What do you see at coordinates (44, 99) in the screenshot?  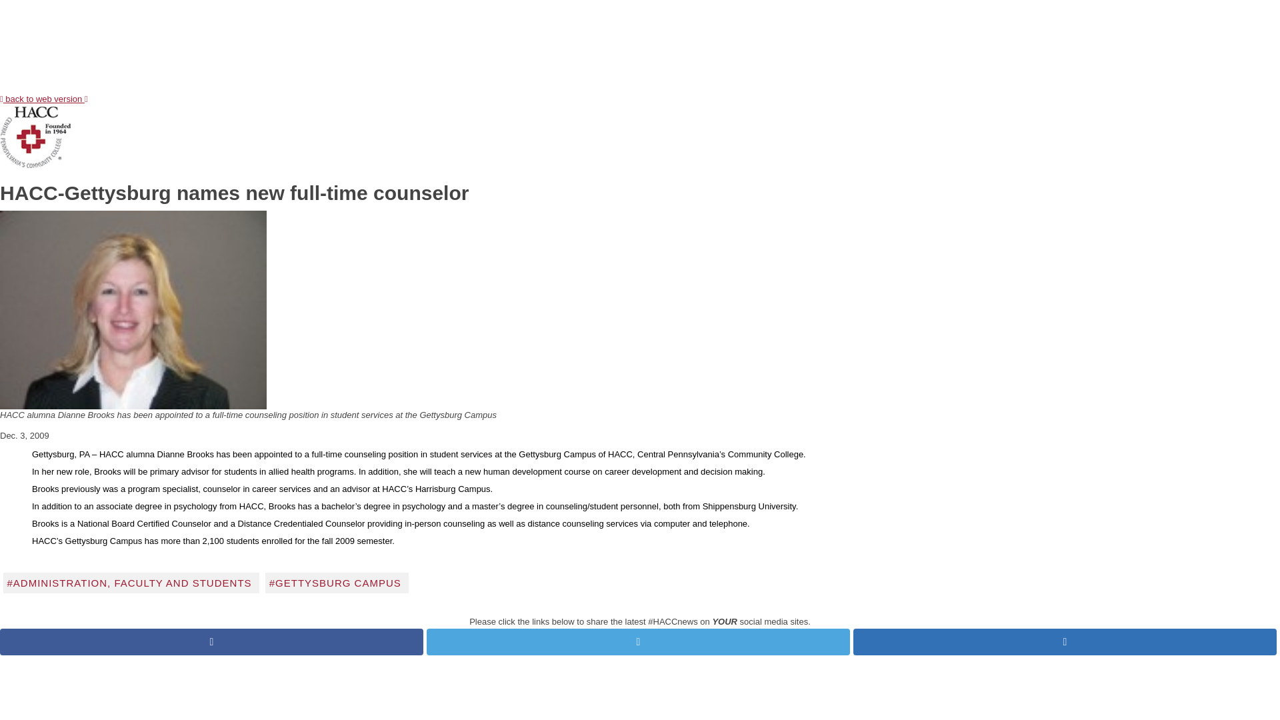 I see `back to web version` at bounding box center [44, 99].